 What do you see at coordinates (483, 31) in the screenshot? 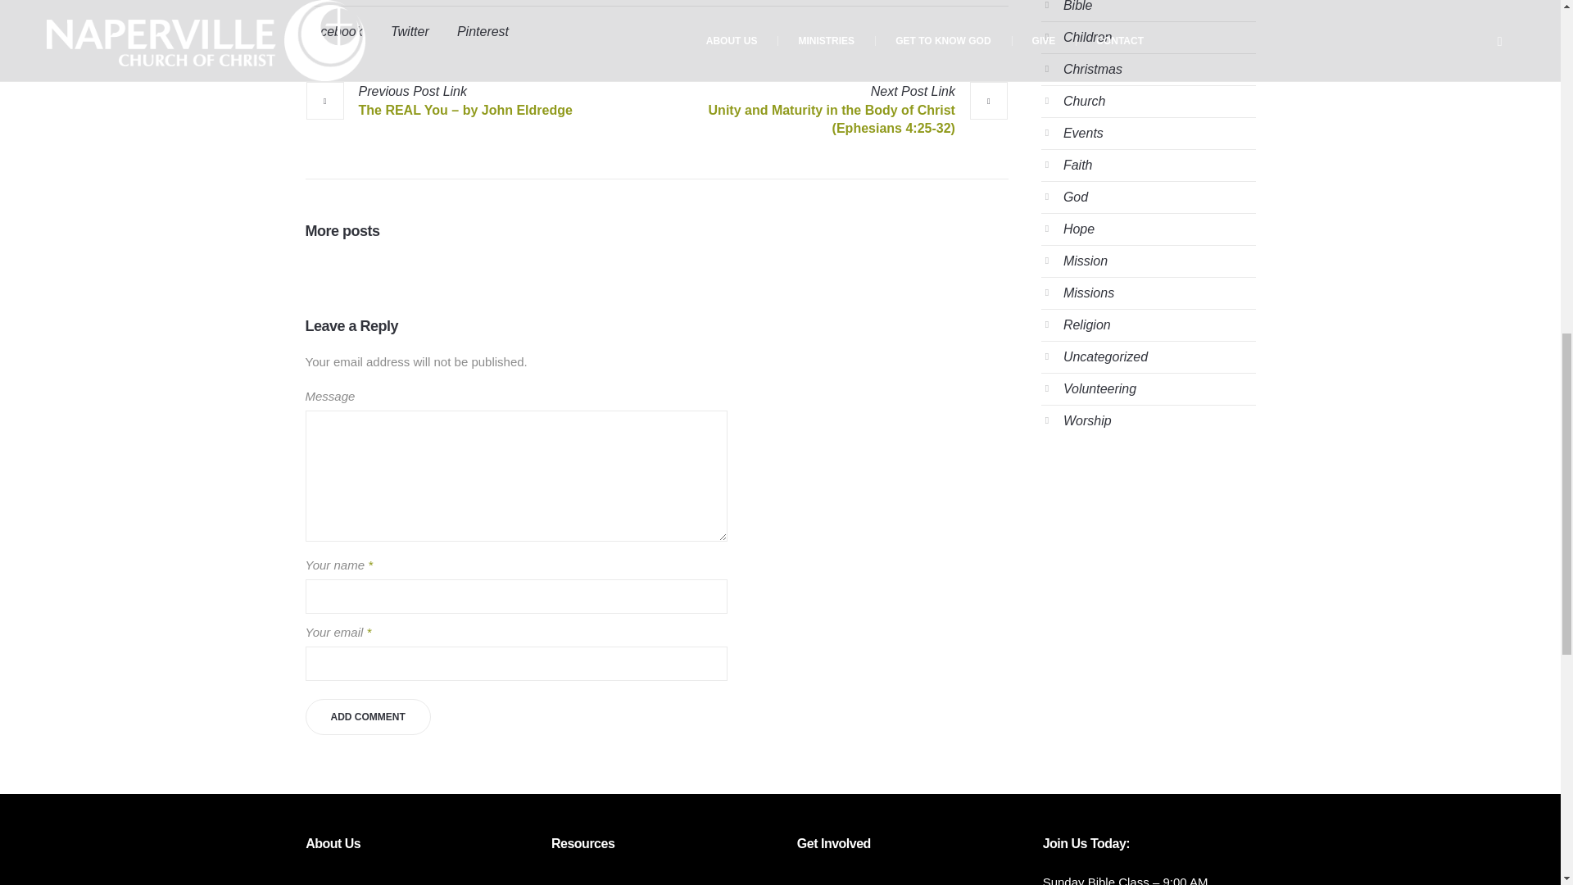
I see `Pinterest` at bounding box center [483, 31].